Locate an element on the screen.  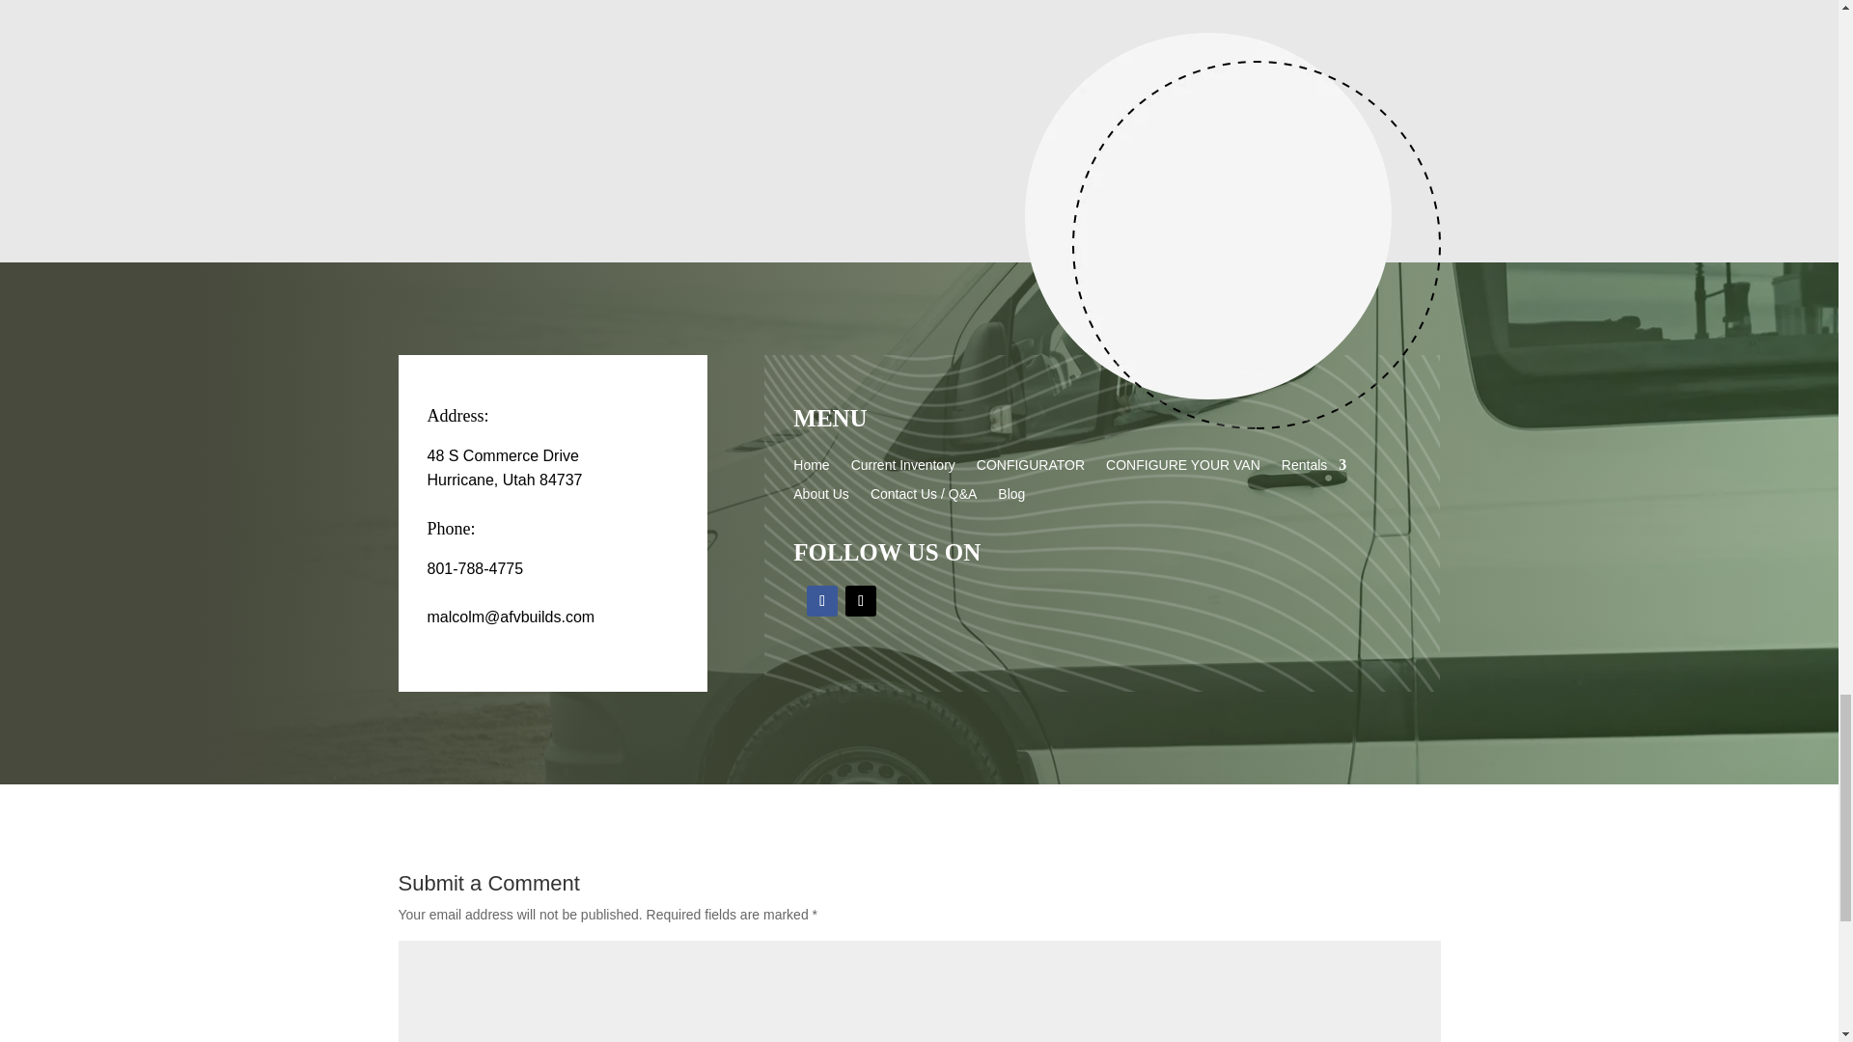
Follow on Facebook is located at coordinates (821, 600).